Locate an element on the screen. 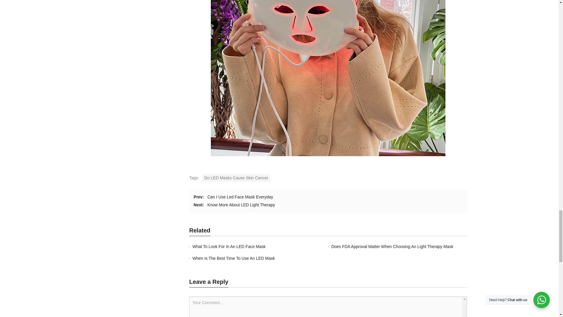 The width and height of the screenshot is (563, 317). When Is The Best Time To Use An LED Mask is located at coordinates (233, 258).